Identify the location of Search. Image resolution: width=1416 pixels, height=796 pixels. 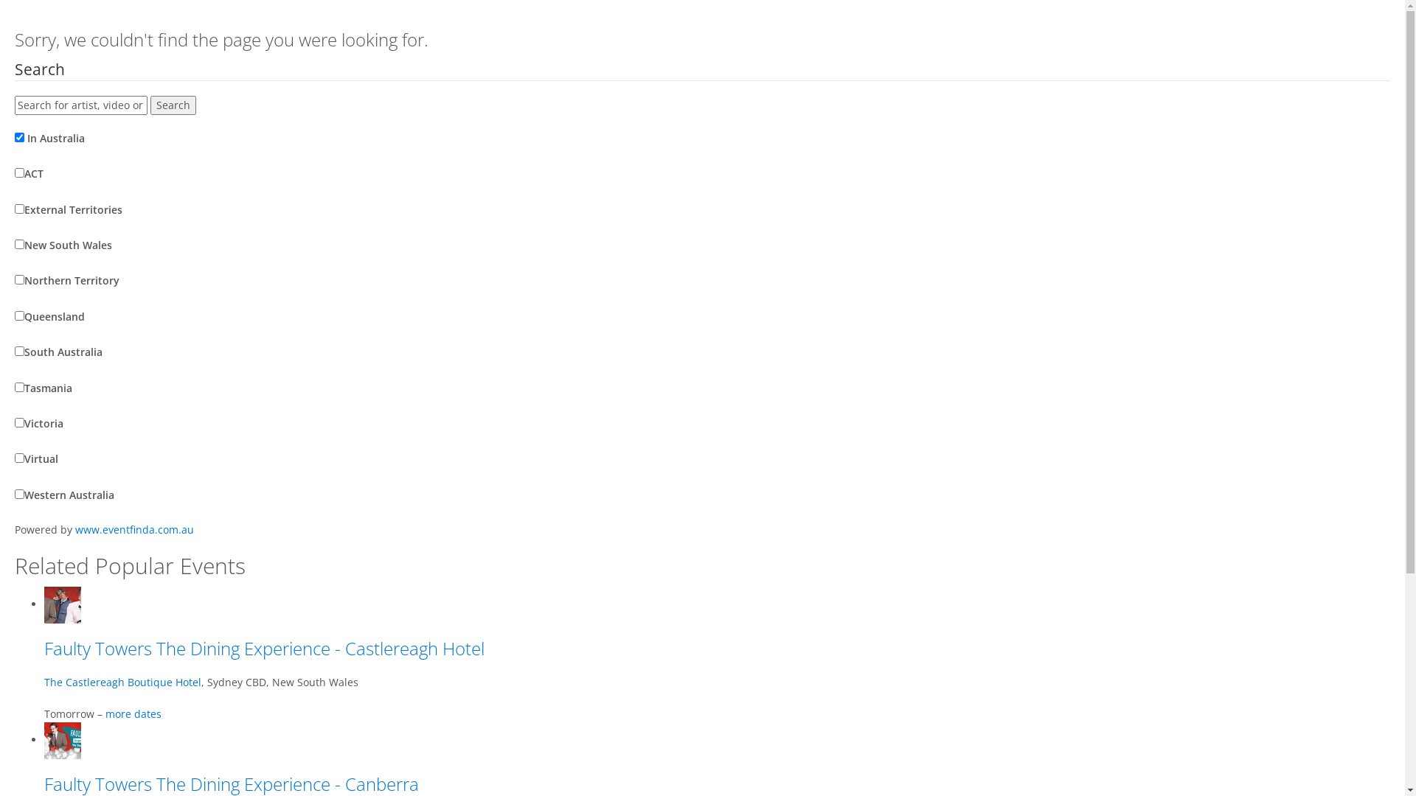
(173, 105).